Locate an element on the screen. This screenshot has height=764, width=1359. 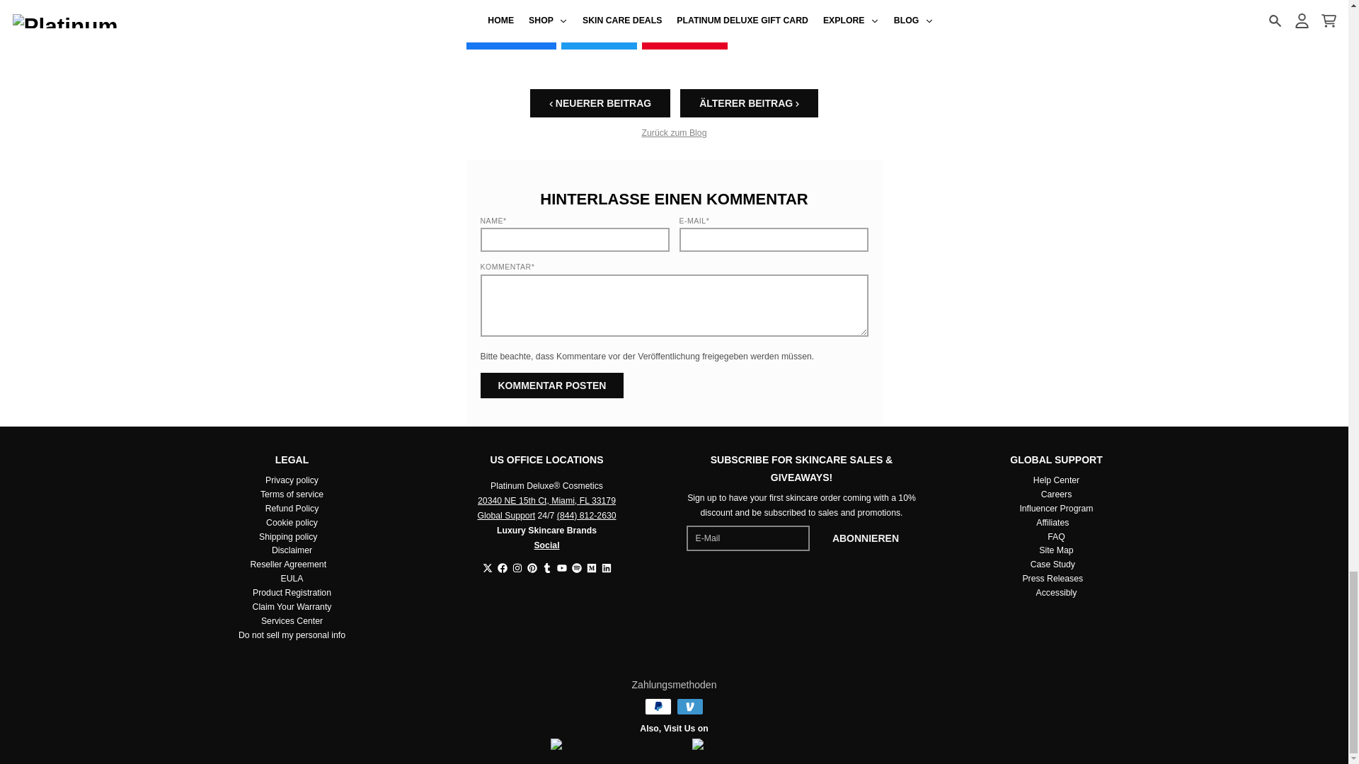
Kommentar posten is located at coordinates (551, 385).